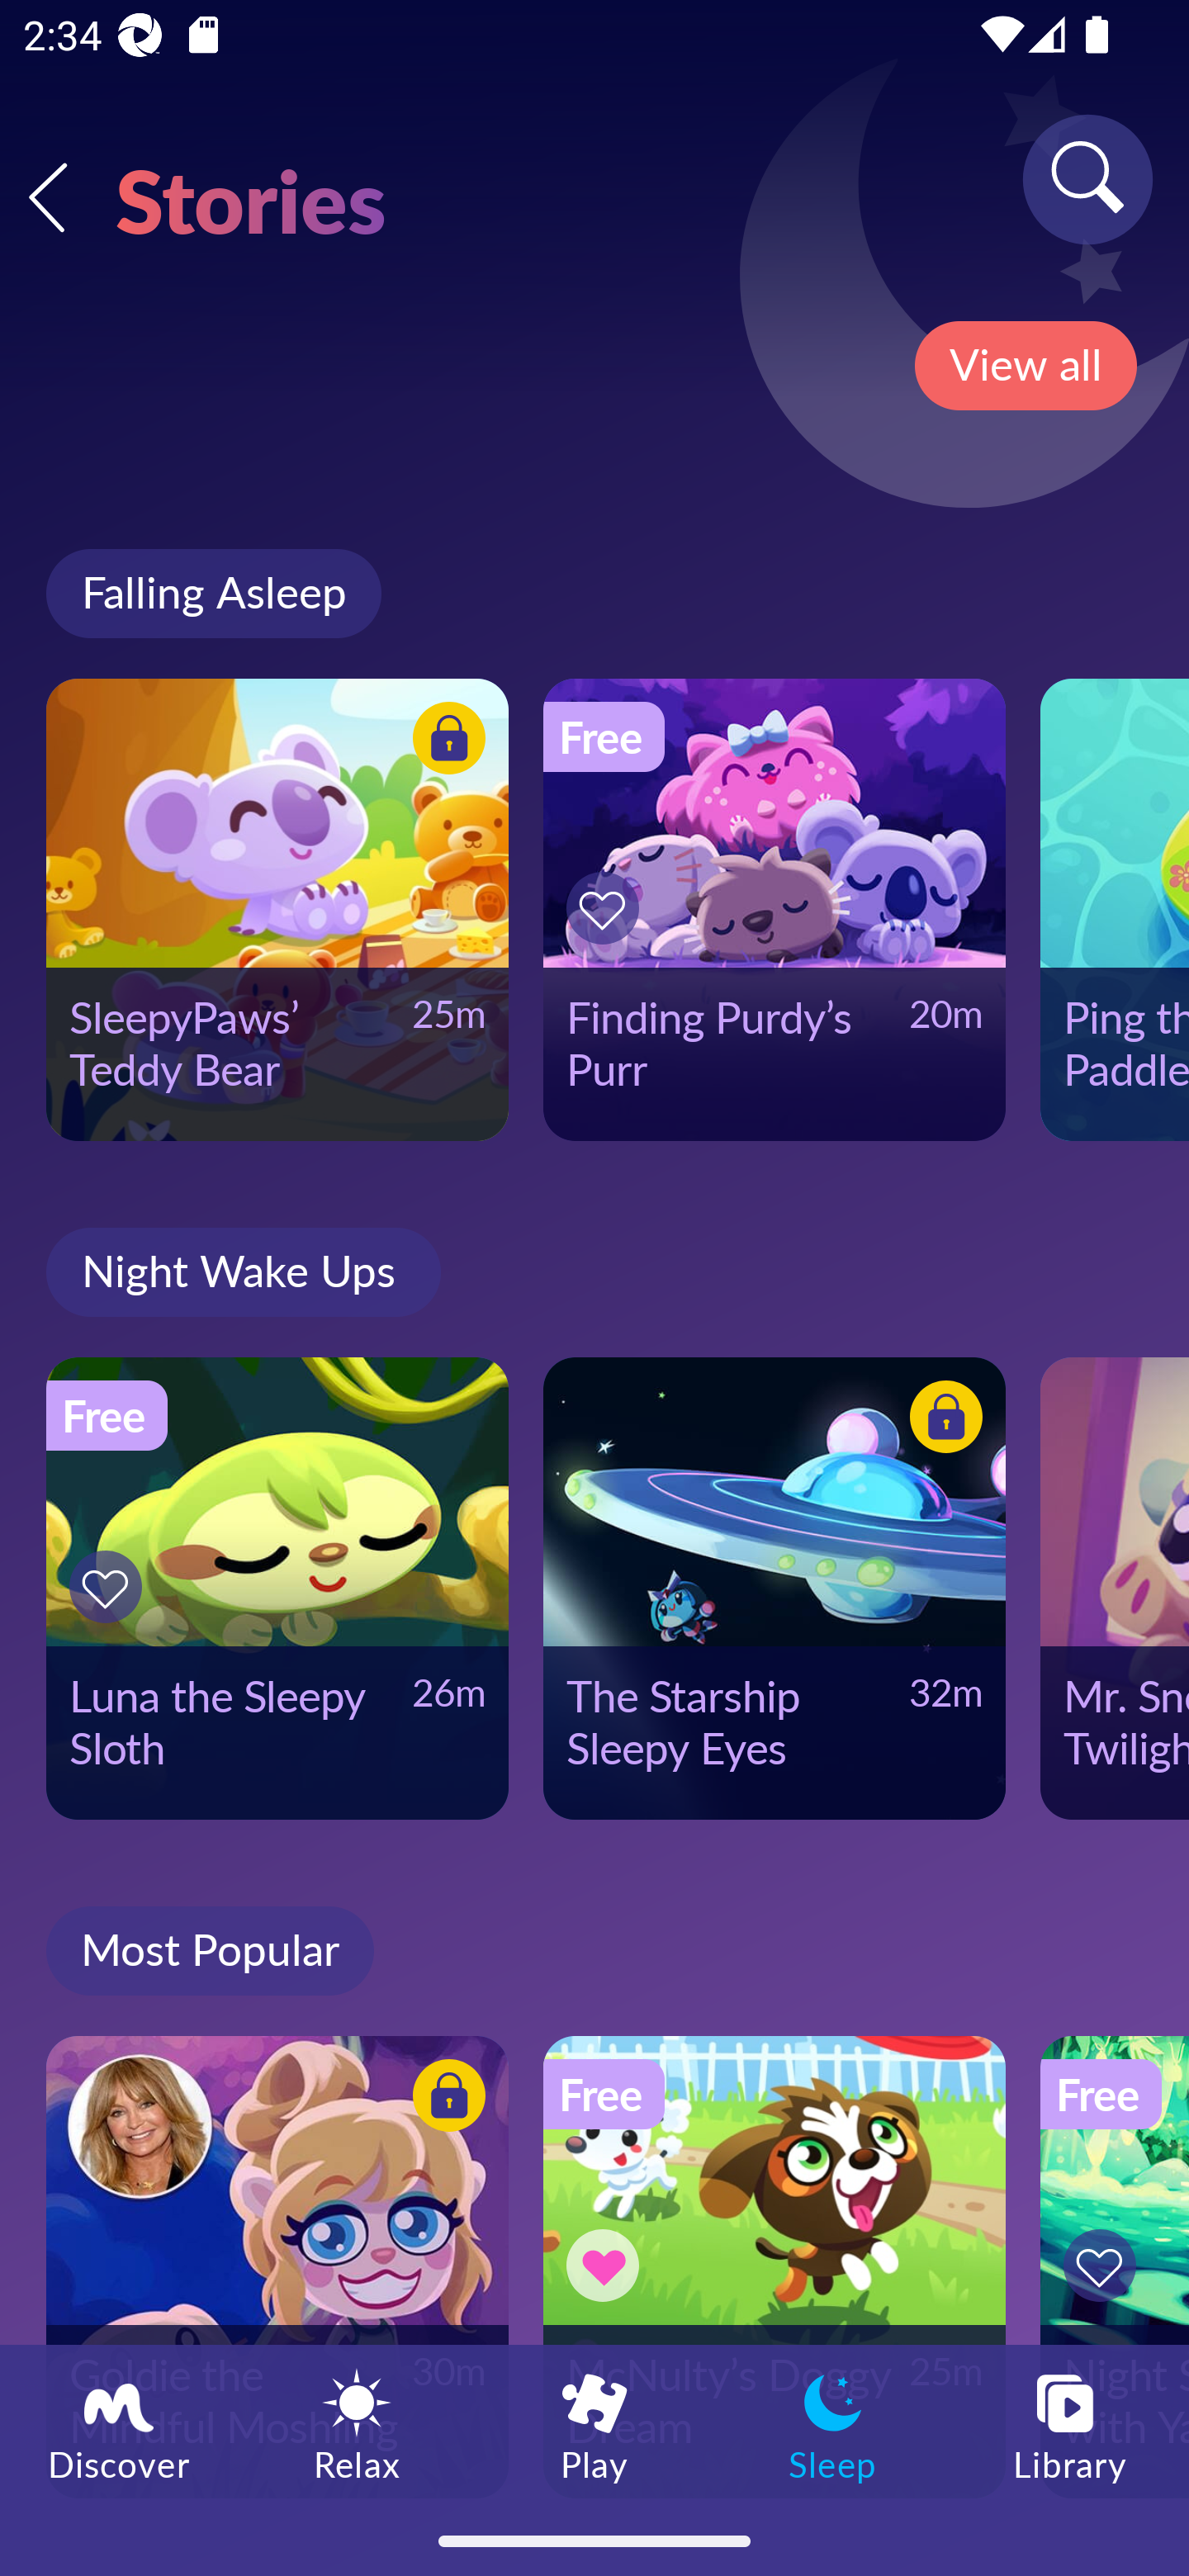 Image resolution: width=1189 pixels, height=2576 pixels. What do you see at coordinates (594, 2425) in the screenshot?
I see `Play` at bounding box center [594, 2425].